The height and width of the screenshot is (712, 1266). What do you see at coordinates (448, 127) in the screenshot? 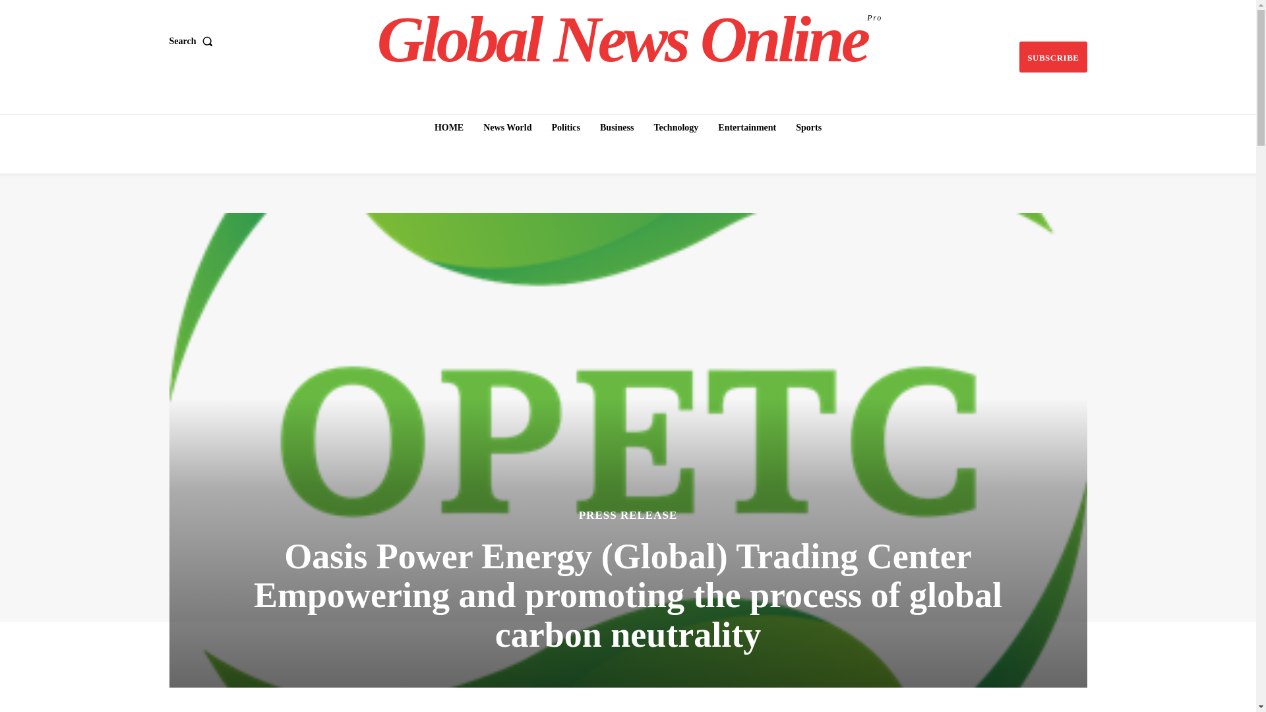
I see `HOME` at bounding box center [448, 127].